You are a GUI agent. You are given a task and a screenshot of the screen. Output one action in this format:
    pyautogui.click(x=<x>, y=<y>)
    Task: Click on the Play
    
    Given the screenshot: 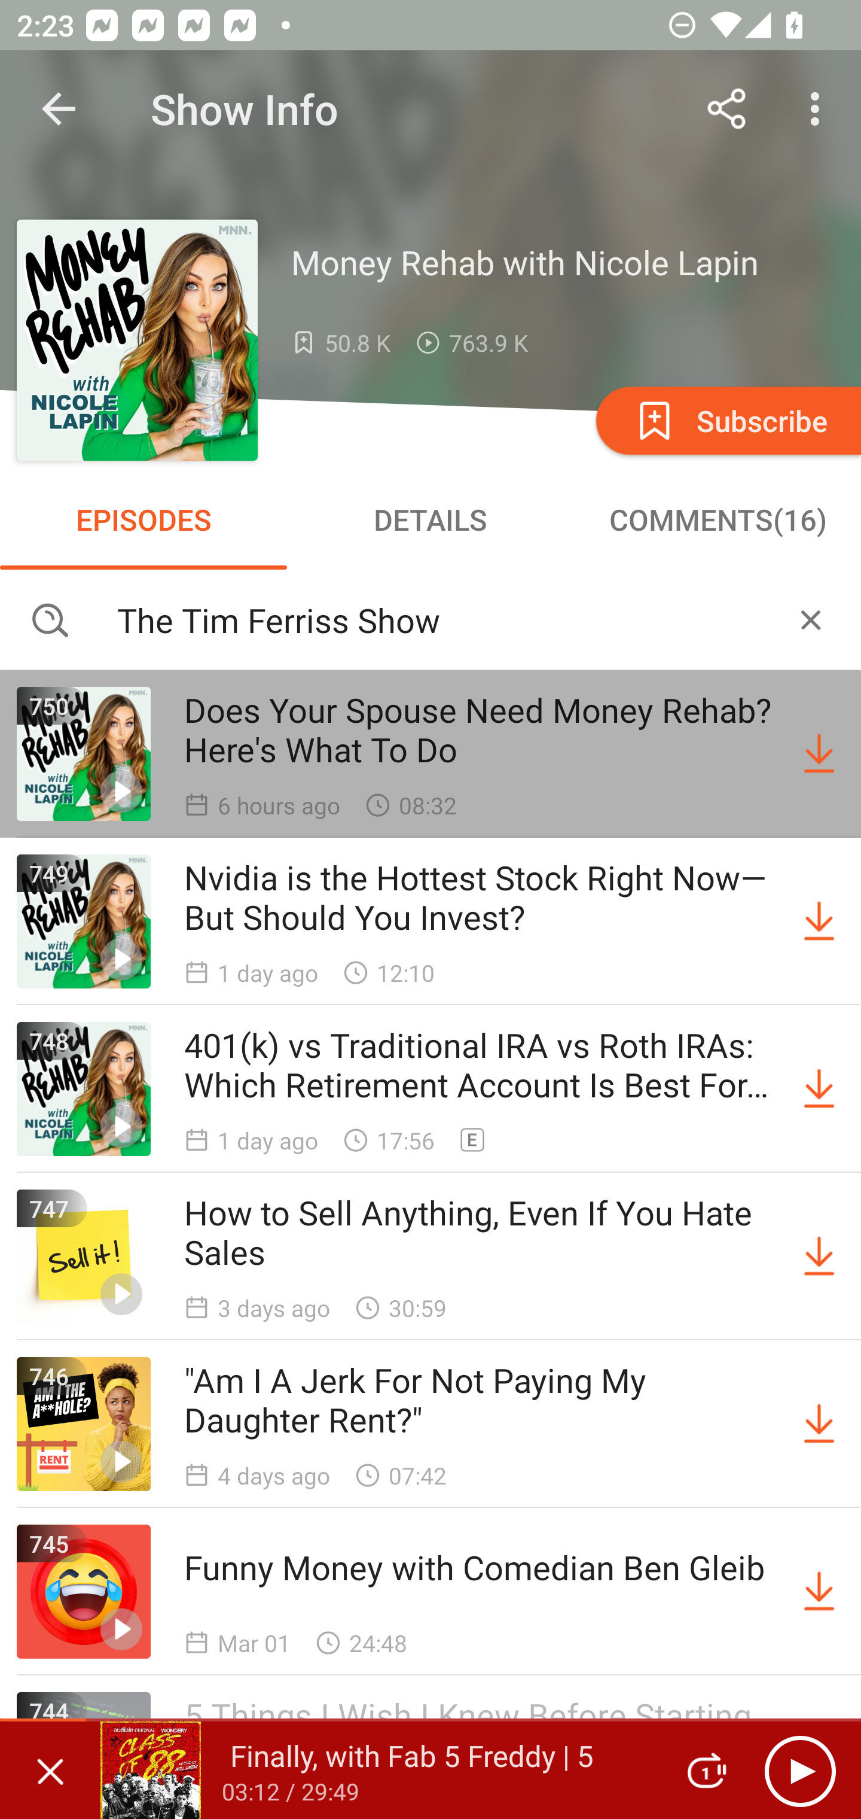 What is the action you would take?
    pyautogui.click(x=800, y=1771)
    